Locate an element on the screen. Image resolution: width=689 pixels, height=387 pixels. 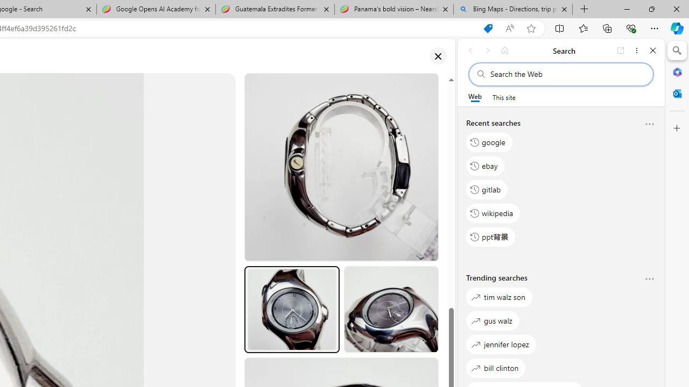
Close image gallery dialog is located at coordinates (438, 56).